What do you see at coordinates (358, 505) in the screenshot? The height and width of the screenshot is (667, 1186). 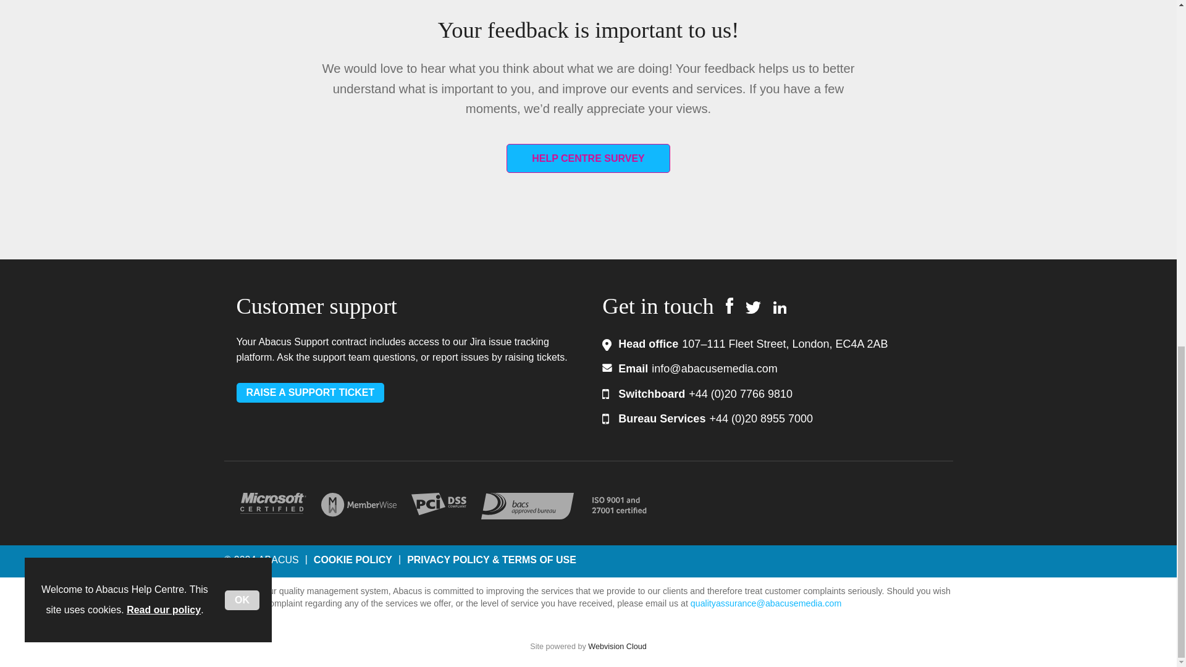 I see `Memberwise` at bounding box center [358, 505].